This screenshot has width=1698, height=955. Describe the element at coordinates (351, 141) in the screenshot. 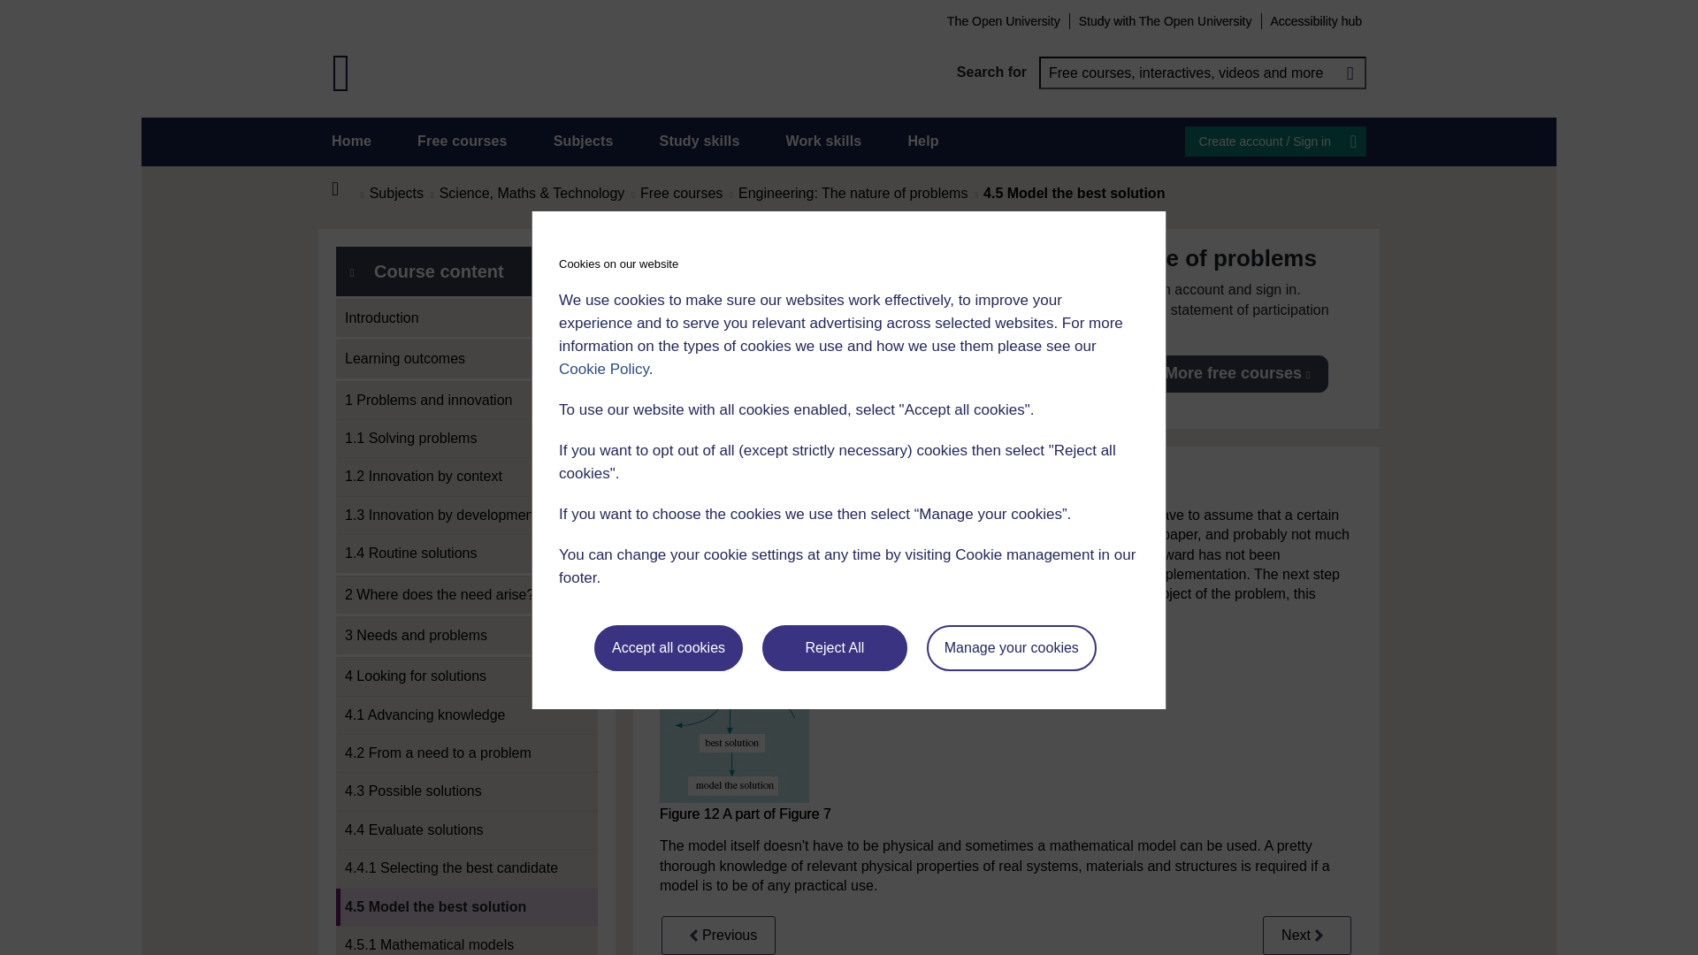

I see `Home` at that location.